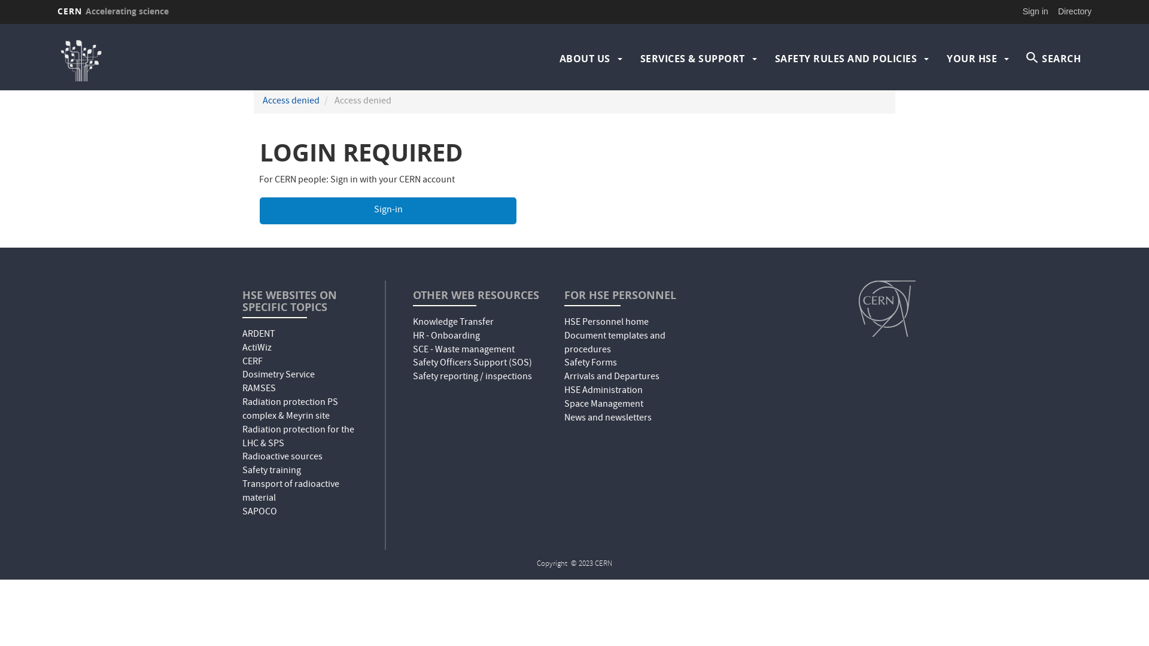 This screenshot has height=646, width=1149. I want to click on HSE Administration, so click(603, 391).